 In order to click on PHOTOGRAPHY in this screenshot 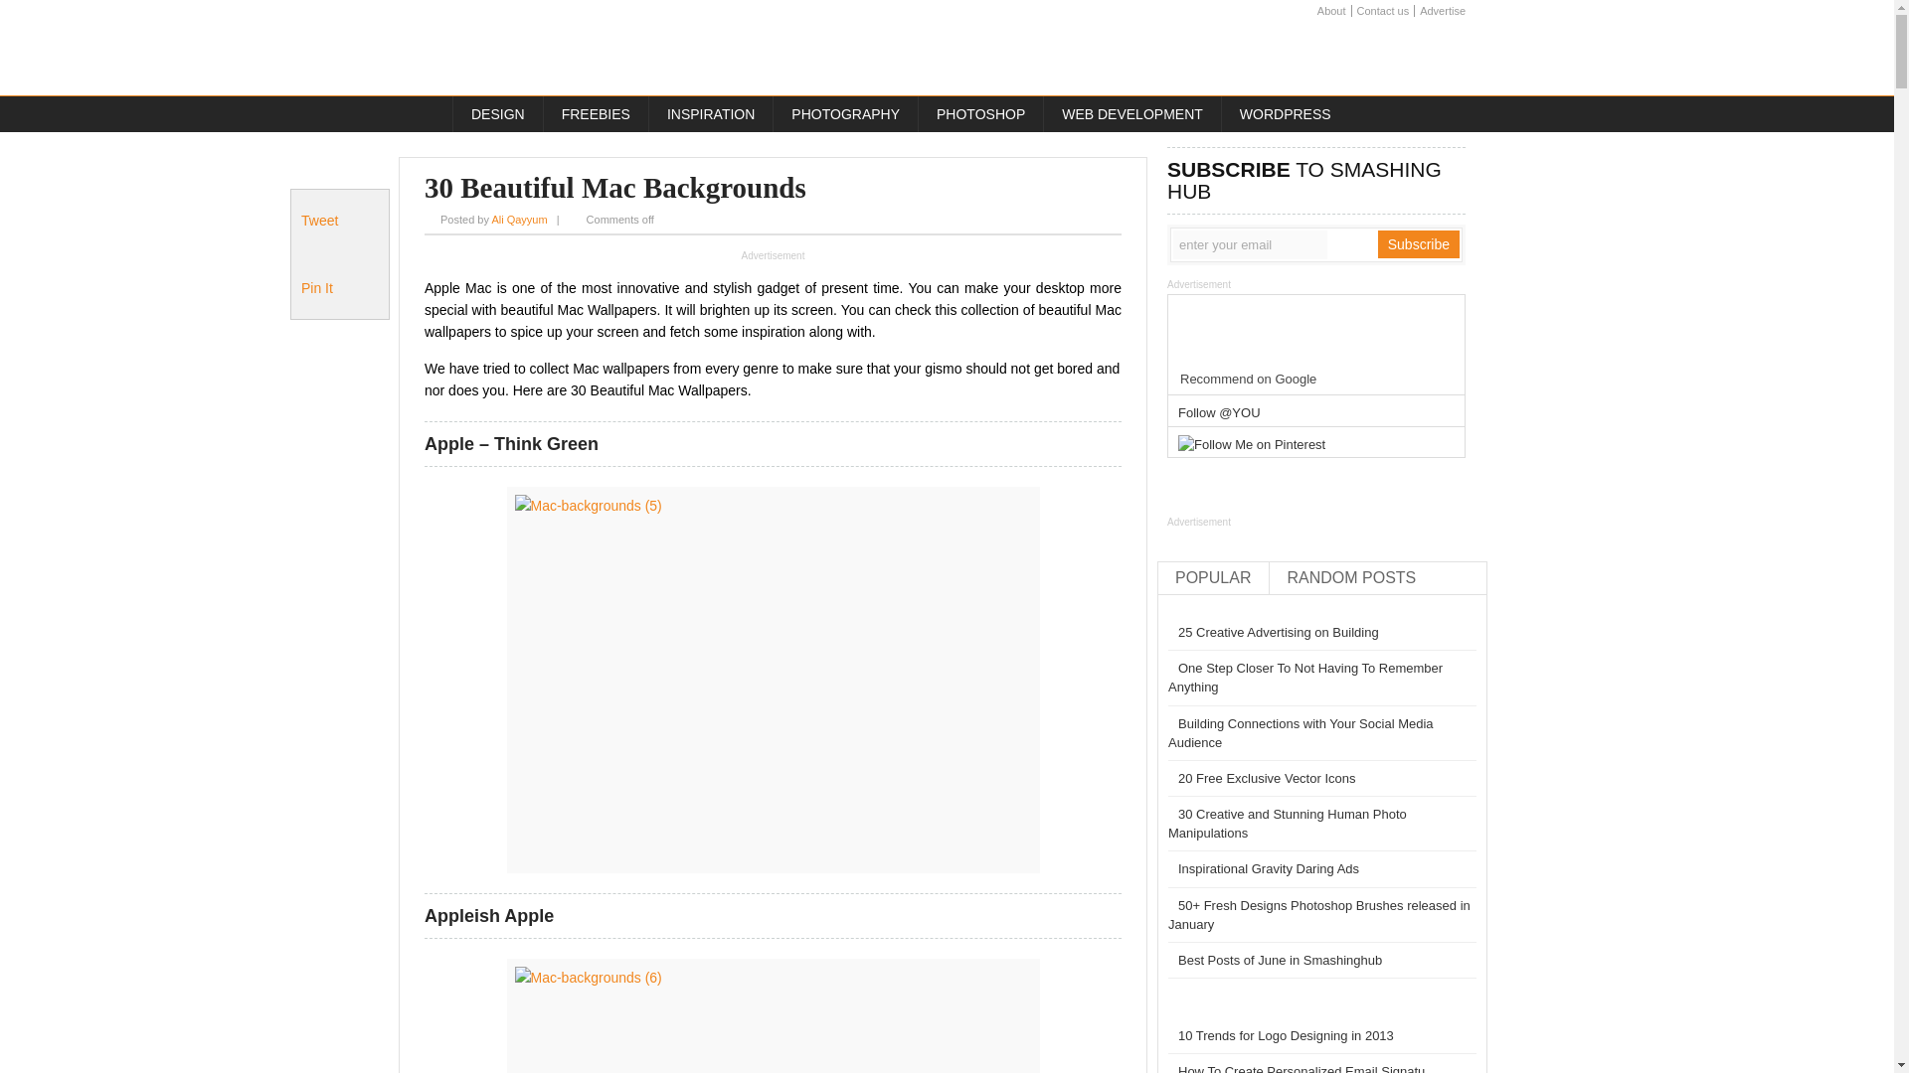, I will do `click(845, 113)`.